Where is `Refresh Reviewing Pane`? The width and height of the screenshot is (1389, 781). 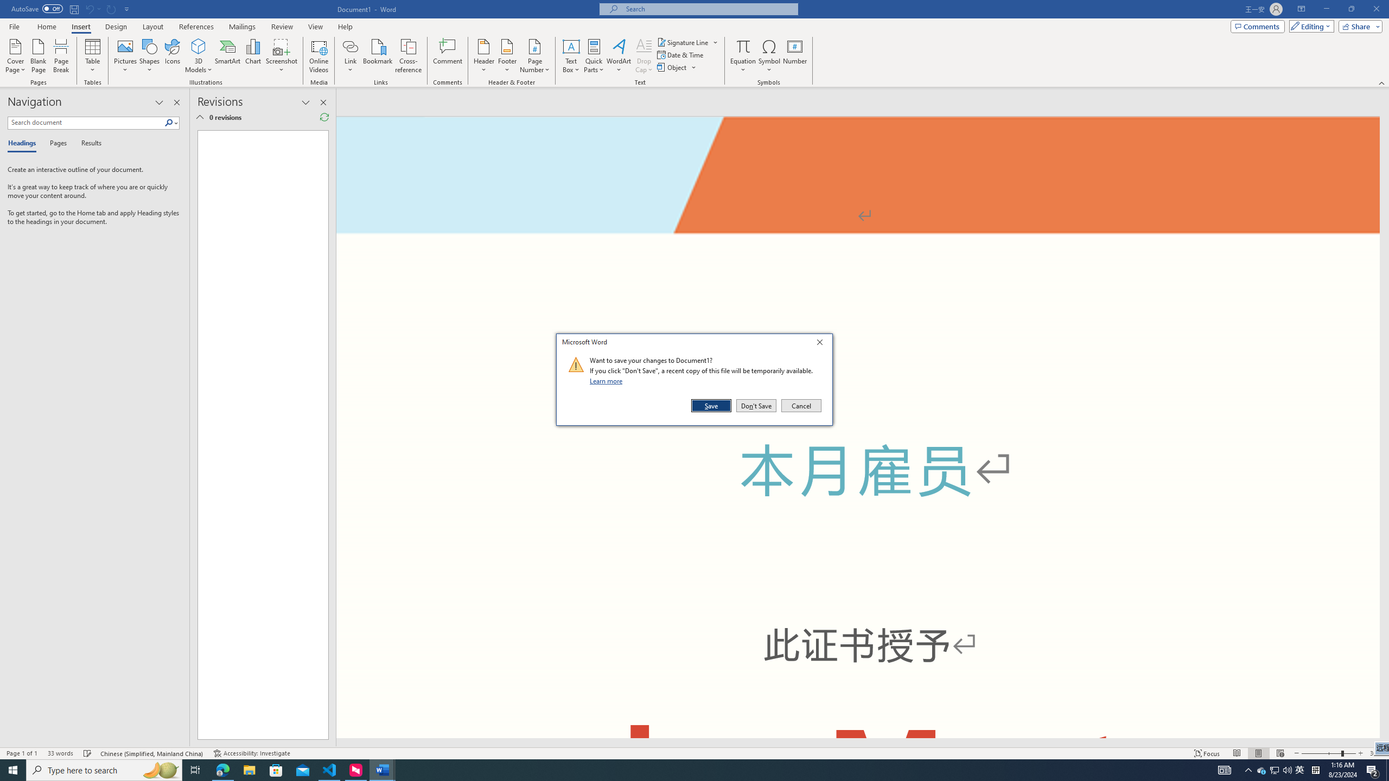
Refresh Reviewing Pane is located at coordinates (324, 117).